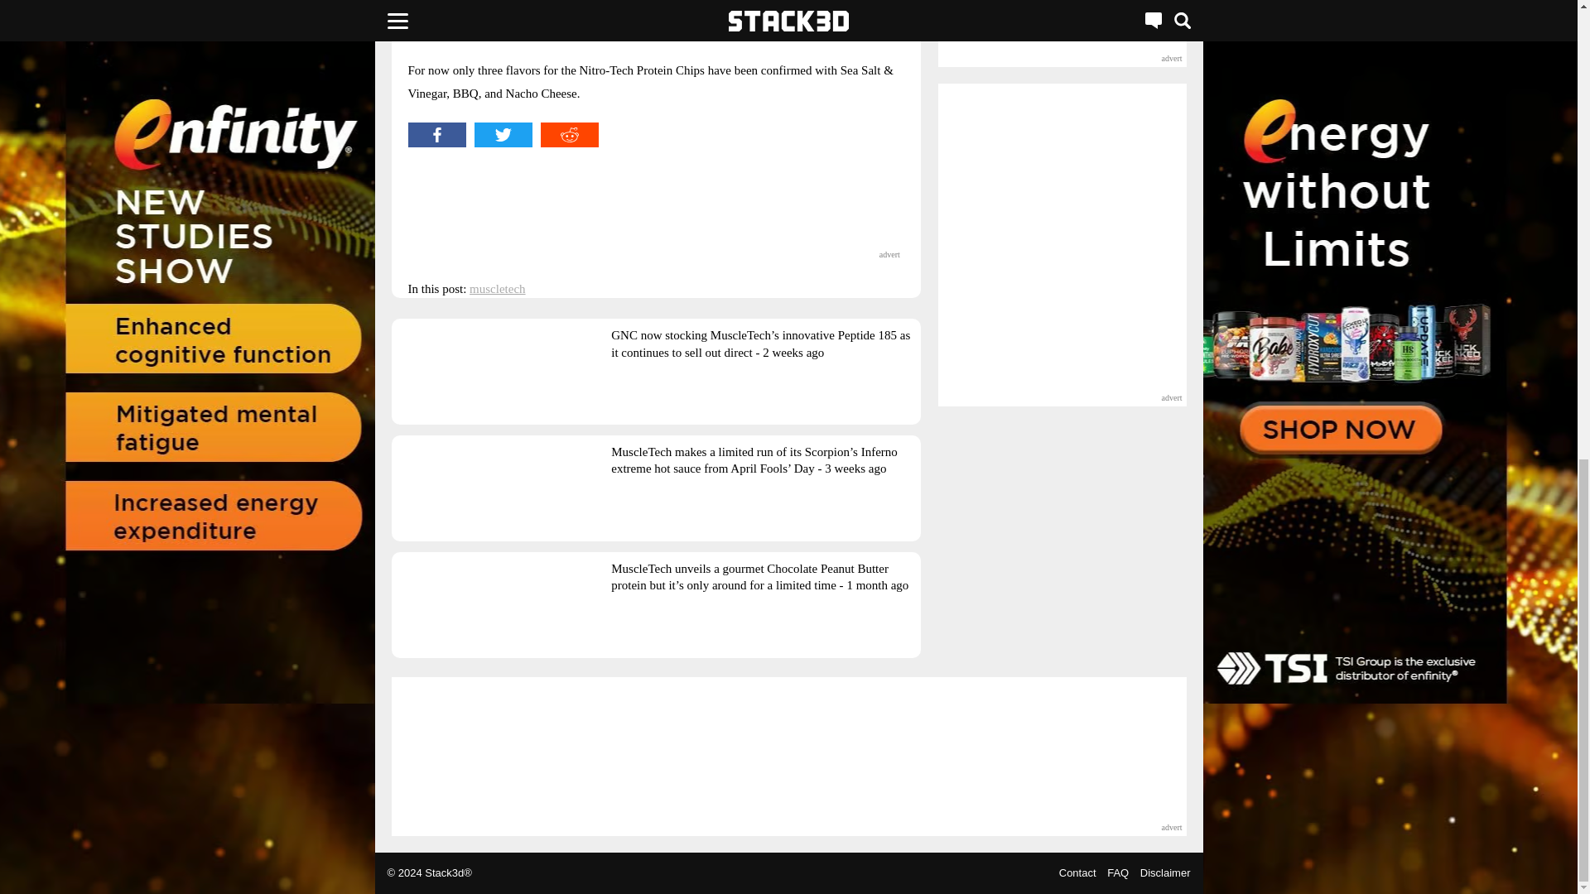  What do you see at coordinates (497, 289) in the screenshot?
I see `muscletech` at bounding box center [497, 289].